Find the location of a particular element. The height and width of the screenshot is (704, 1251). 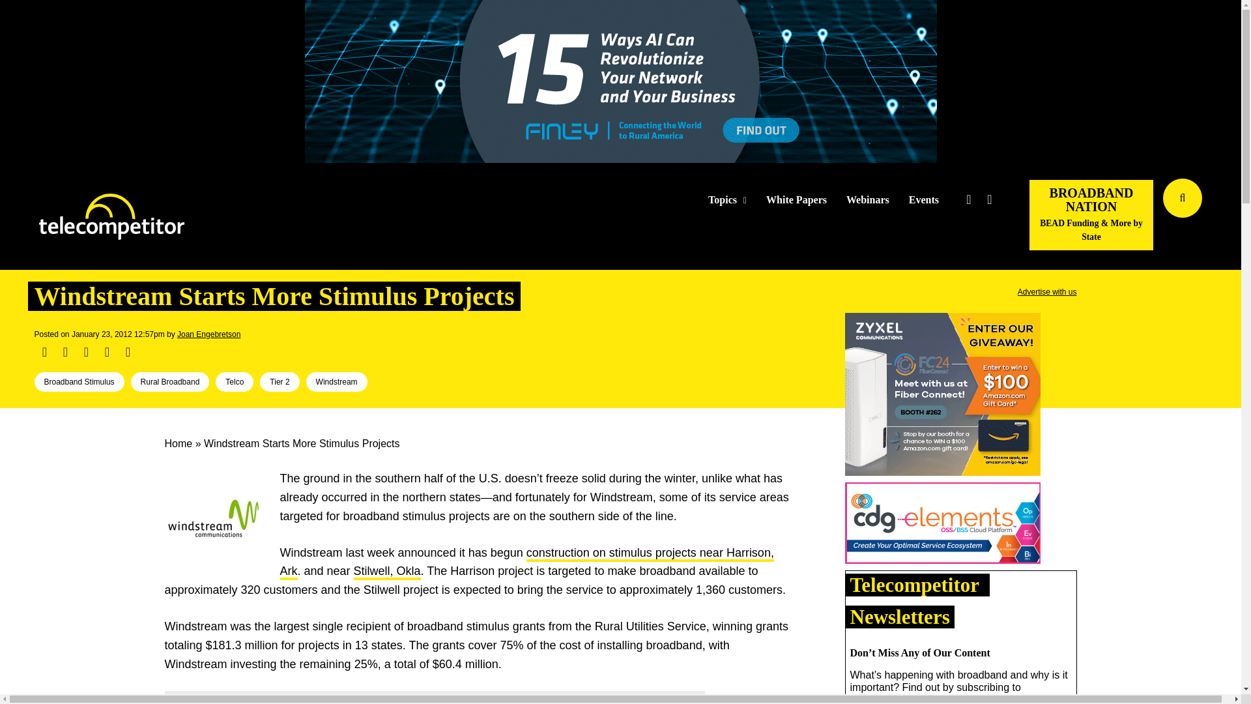

Events is located at coordinates (924, 200).